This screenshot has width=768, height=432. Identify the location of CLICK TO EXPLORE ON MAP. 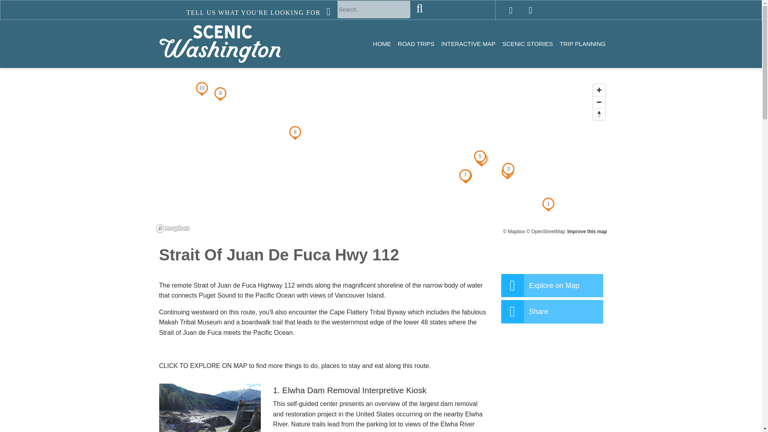
(203, 366).